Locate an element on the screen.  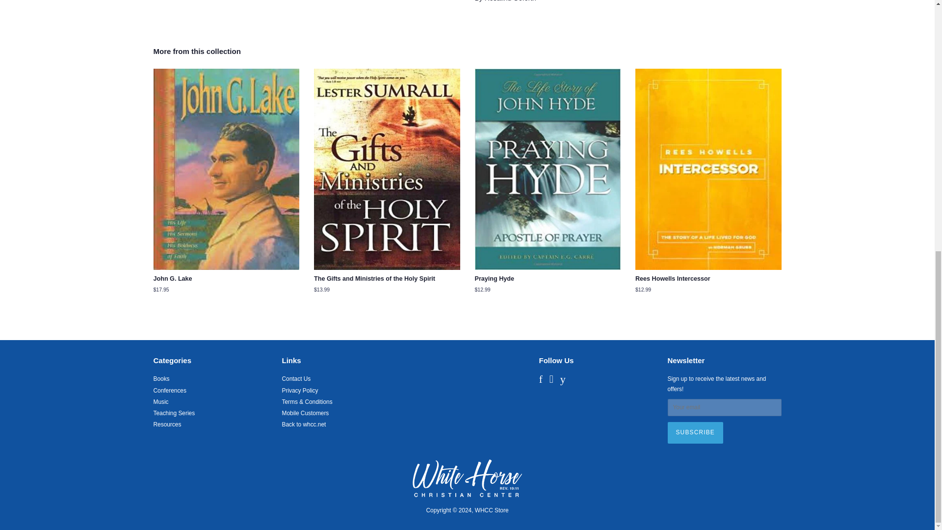
Contact Us is located at coordinates (296, 378).